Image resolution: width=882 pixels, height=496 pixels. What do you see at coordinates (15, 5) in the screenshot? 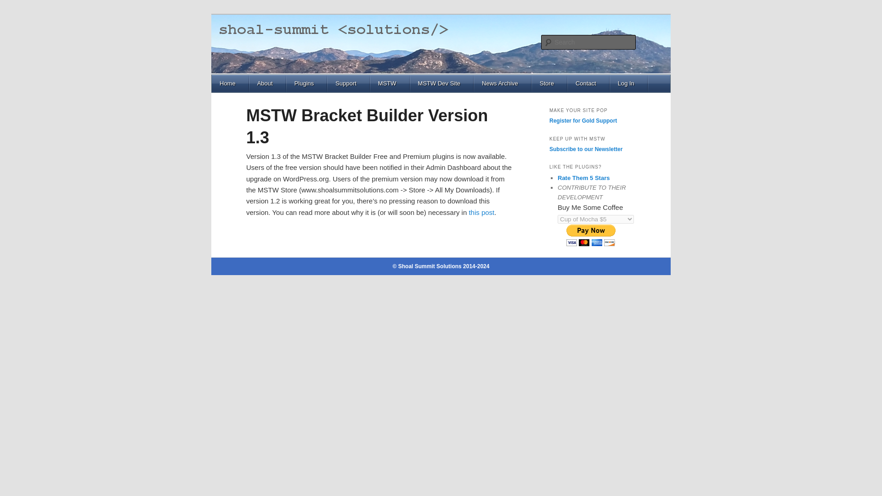
I see `Search` at bounding box center [15, 5].